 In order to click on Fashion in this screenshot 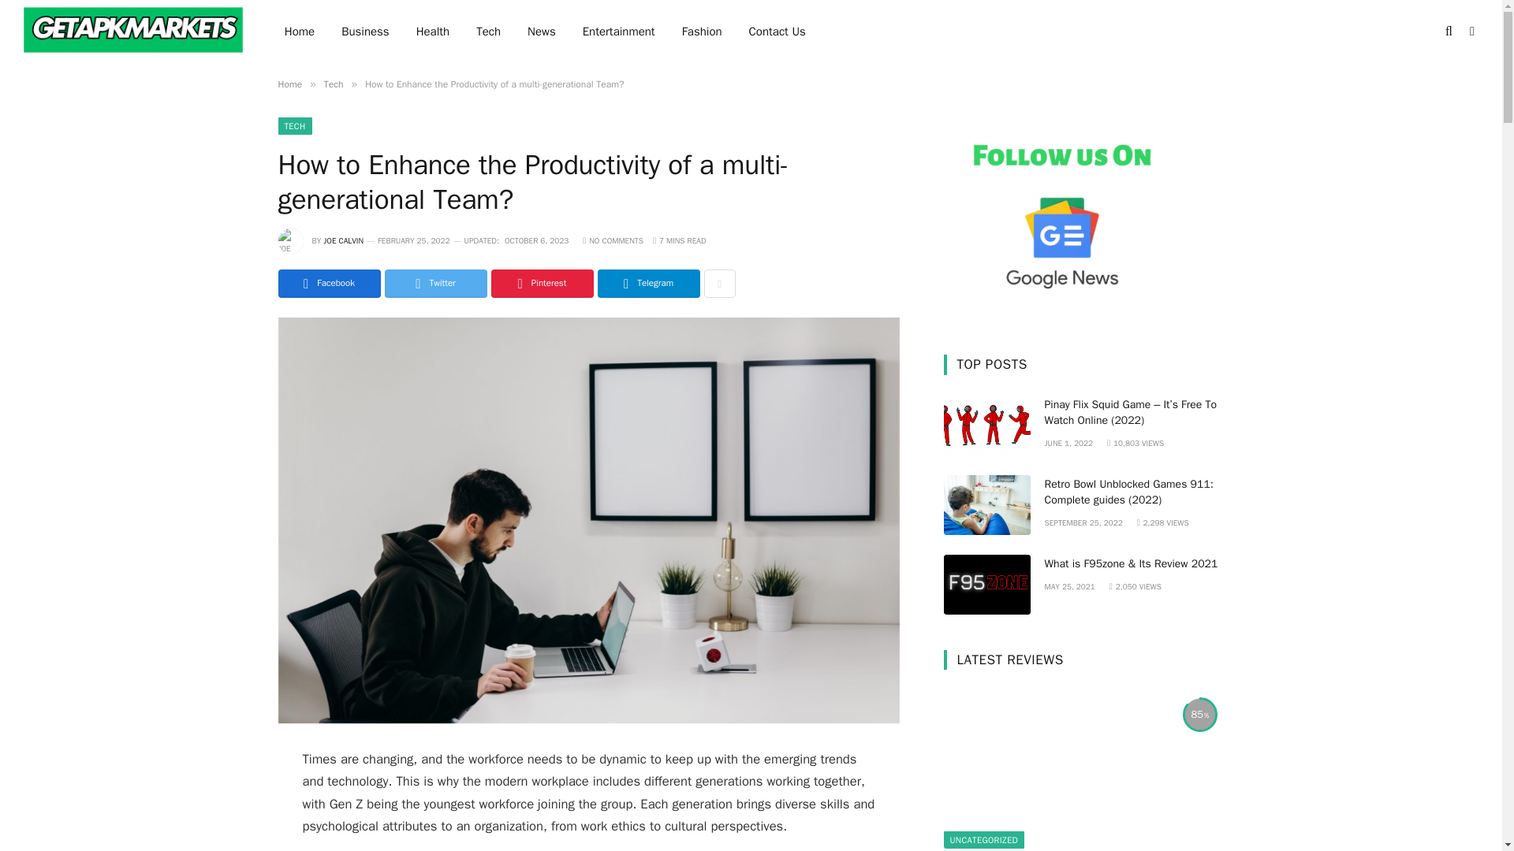, I will do `click(702, 32)`.